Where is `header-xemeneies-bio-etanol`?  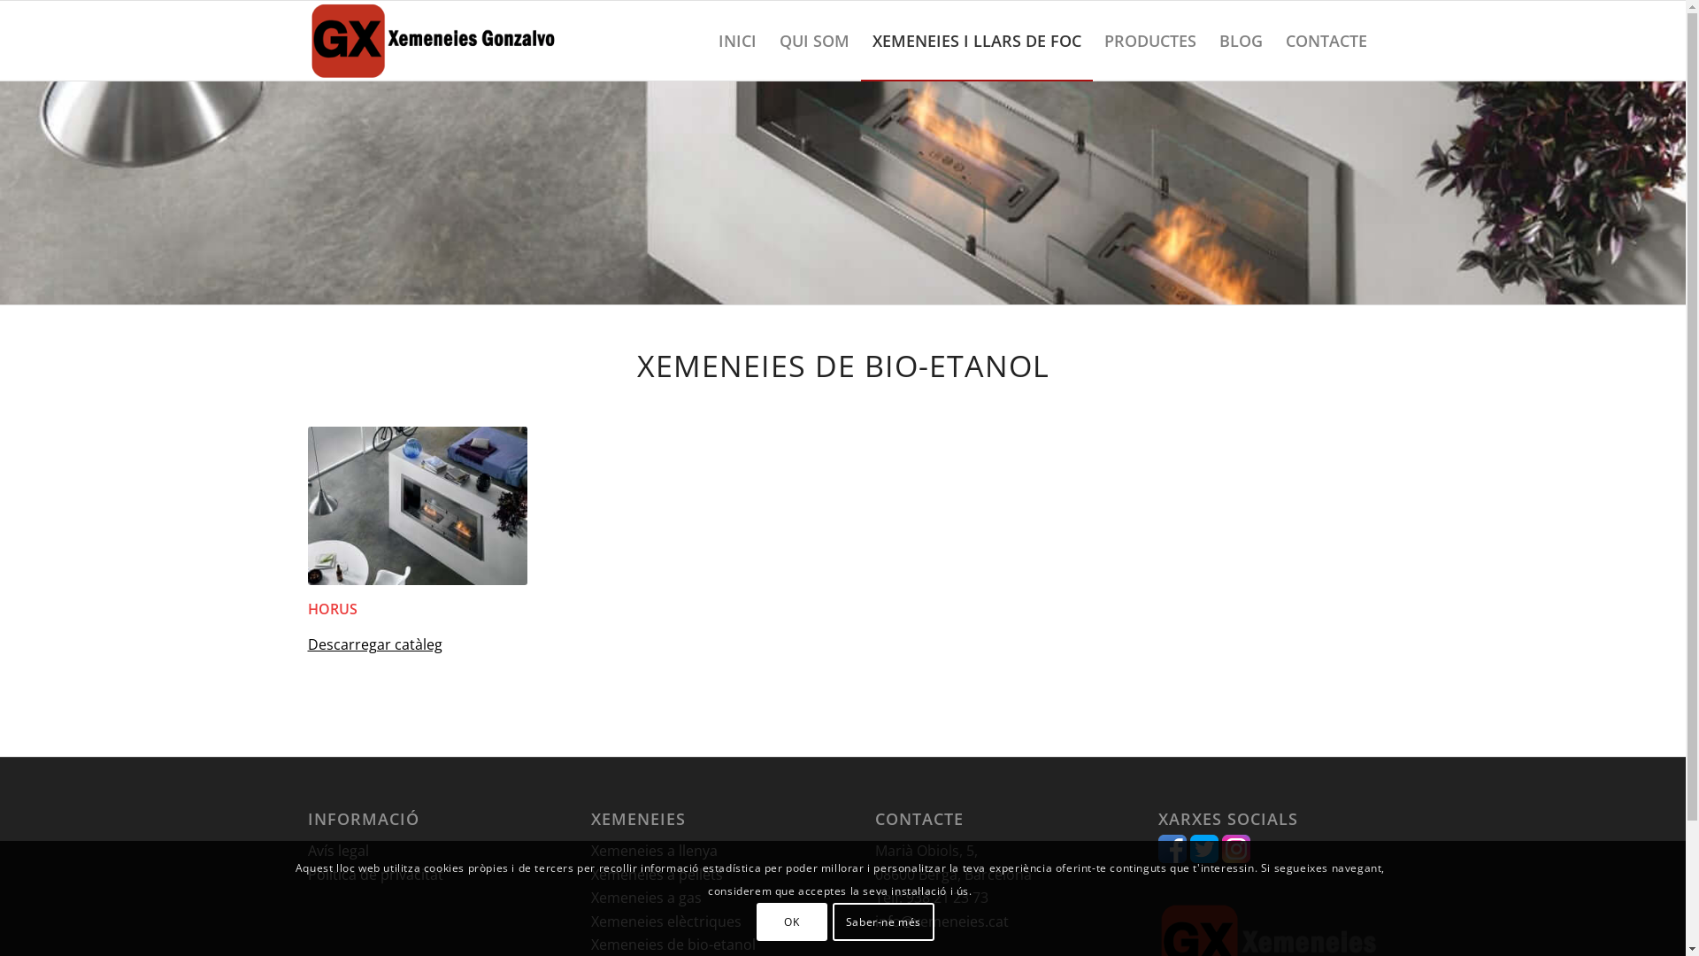
header-xemeneies-bio-etanol is located at coordinates (842, 192).